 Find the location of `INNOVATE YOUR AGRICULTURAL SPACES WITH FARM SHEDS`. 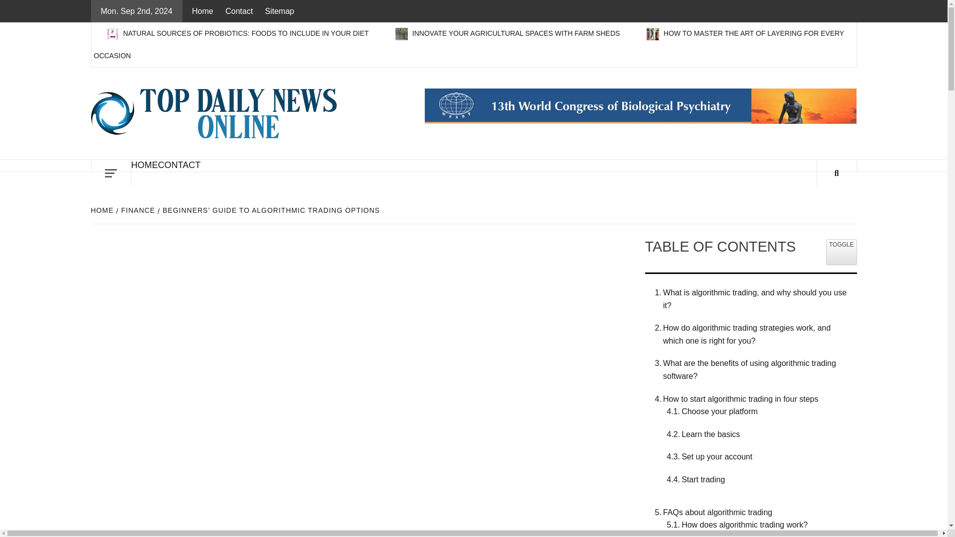

INNOVATE YOUR AGRICULTURAL SPACES WITH FARM SHEDS is located at coordinates (508, 33).